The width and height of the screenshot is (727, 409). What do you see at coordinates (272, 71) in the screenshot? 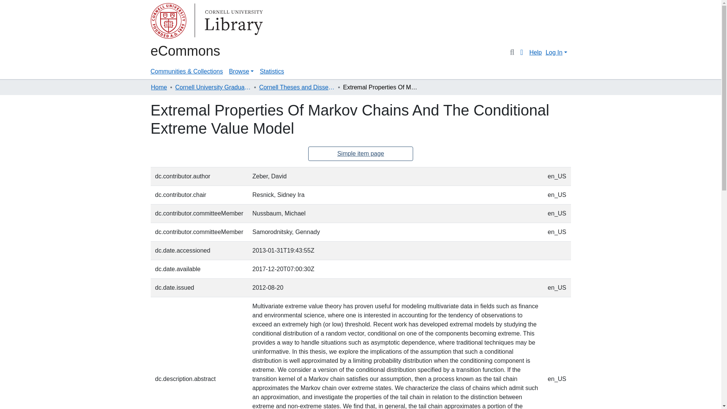
I see `Statistics` at bounding box center [272, 71].